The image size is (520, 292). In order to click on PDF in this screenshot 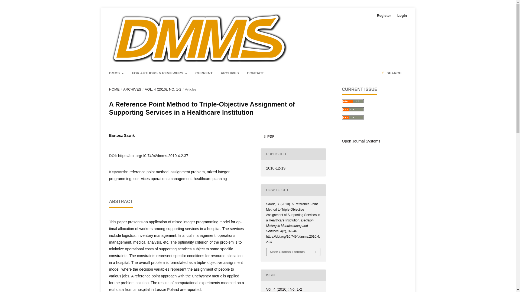, I will do `click(293, 137)`.